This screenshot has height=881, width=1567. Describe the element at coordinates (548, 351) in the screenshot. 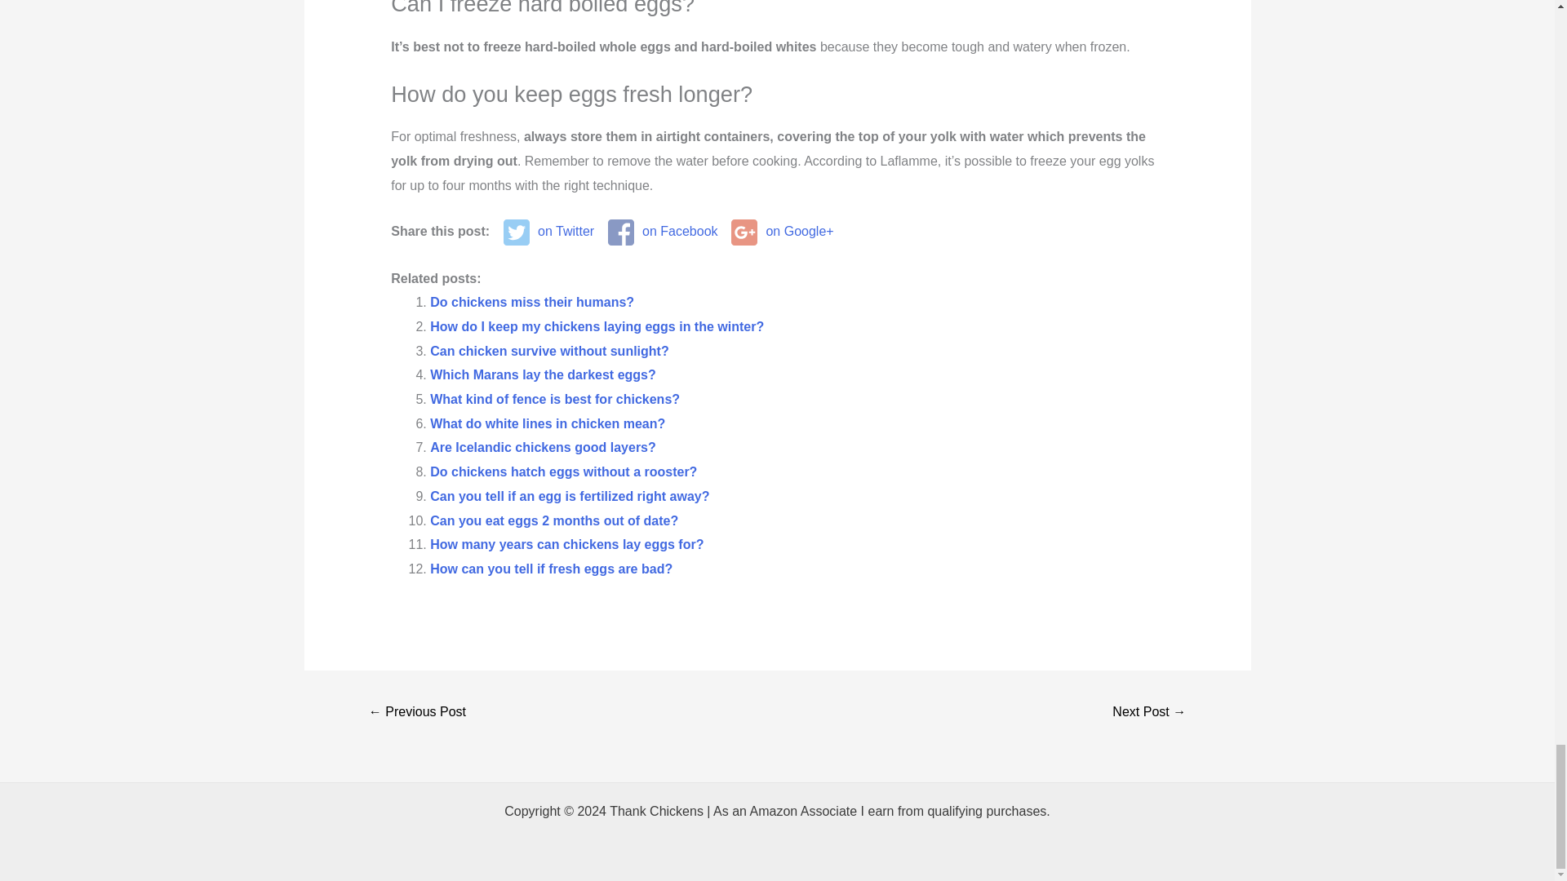

I see `Can chicken survive without sunlight?` at that location.